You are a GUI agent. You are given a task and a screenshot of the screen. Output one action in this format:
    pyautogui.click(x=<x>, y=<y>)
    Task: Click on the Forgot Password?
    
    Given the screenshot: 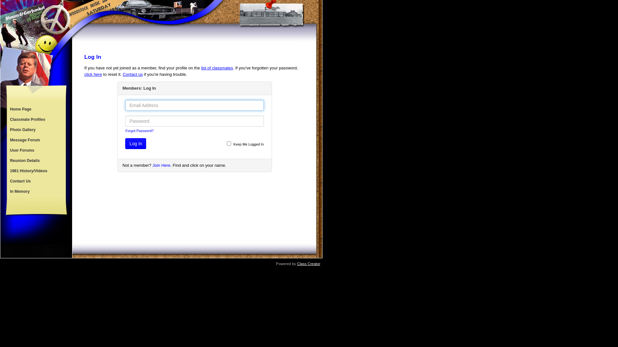 What is the action you would take?
    pyautogui.click(x=139, y=131)
    